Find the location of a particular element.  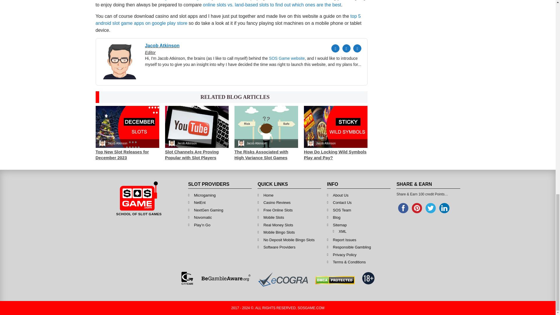

Jacob Atkinson is located at coordinates (198, 48).